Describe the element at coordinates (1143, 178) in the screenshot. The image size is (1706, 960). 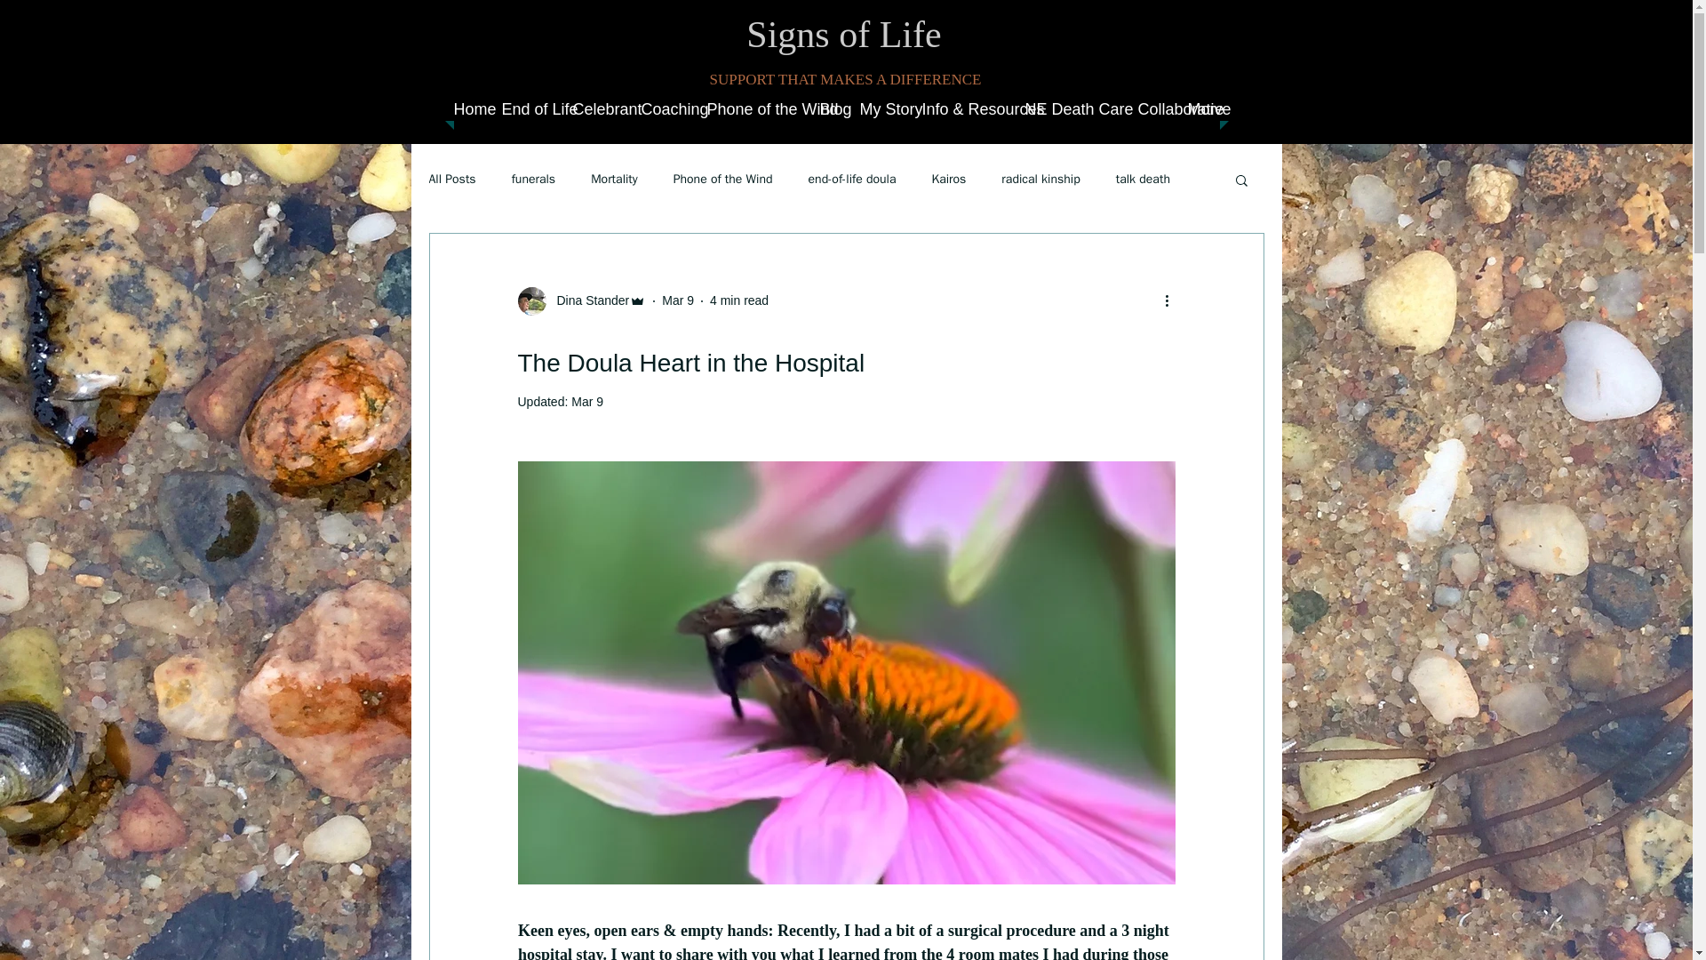
I see `talk death` at that location.